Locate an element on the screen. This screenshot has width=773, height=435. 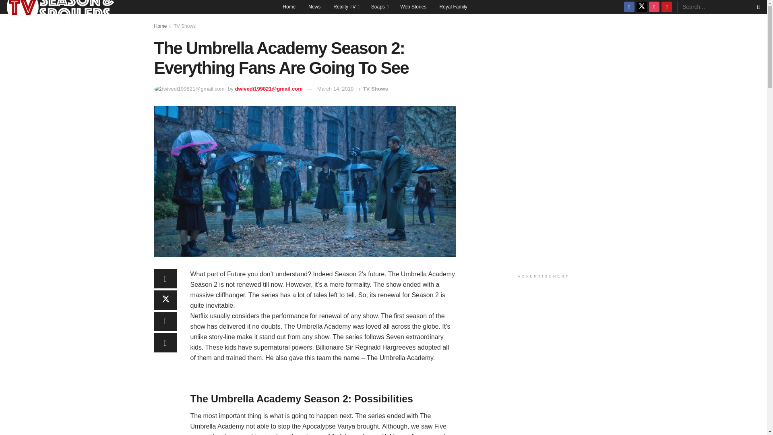
News is located at coordinates (314, 6).